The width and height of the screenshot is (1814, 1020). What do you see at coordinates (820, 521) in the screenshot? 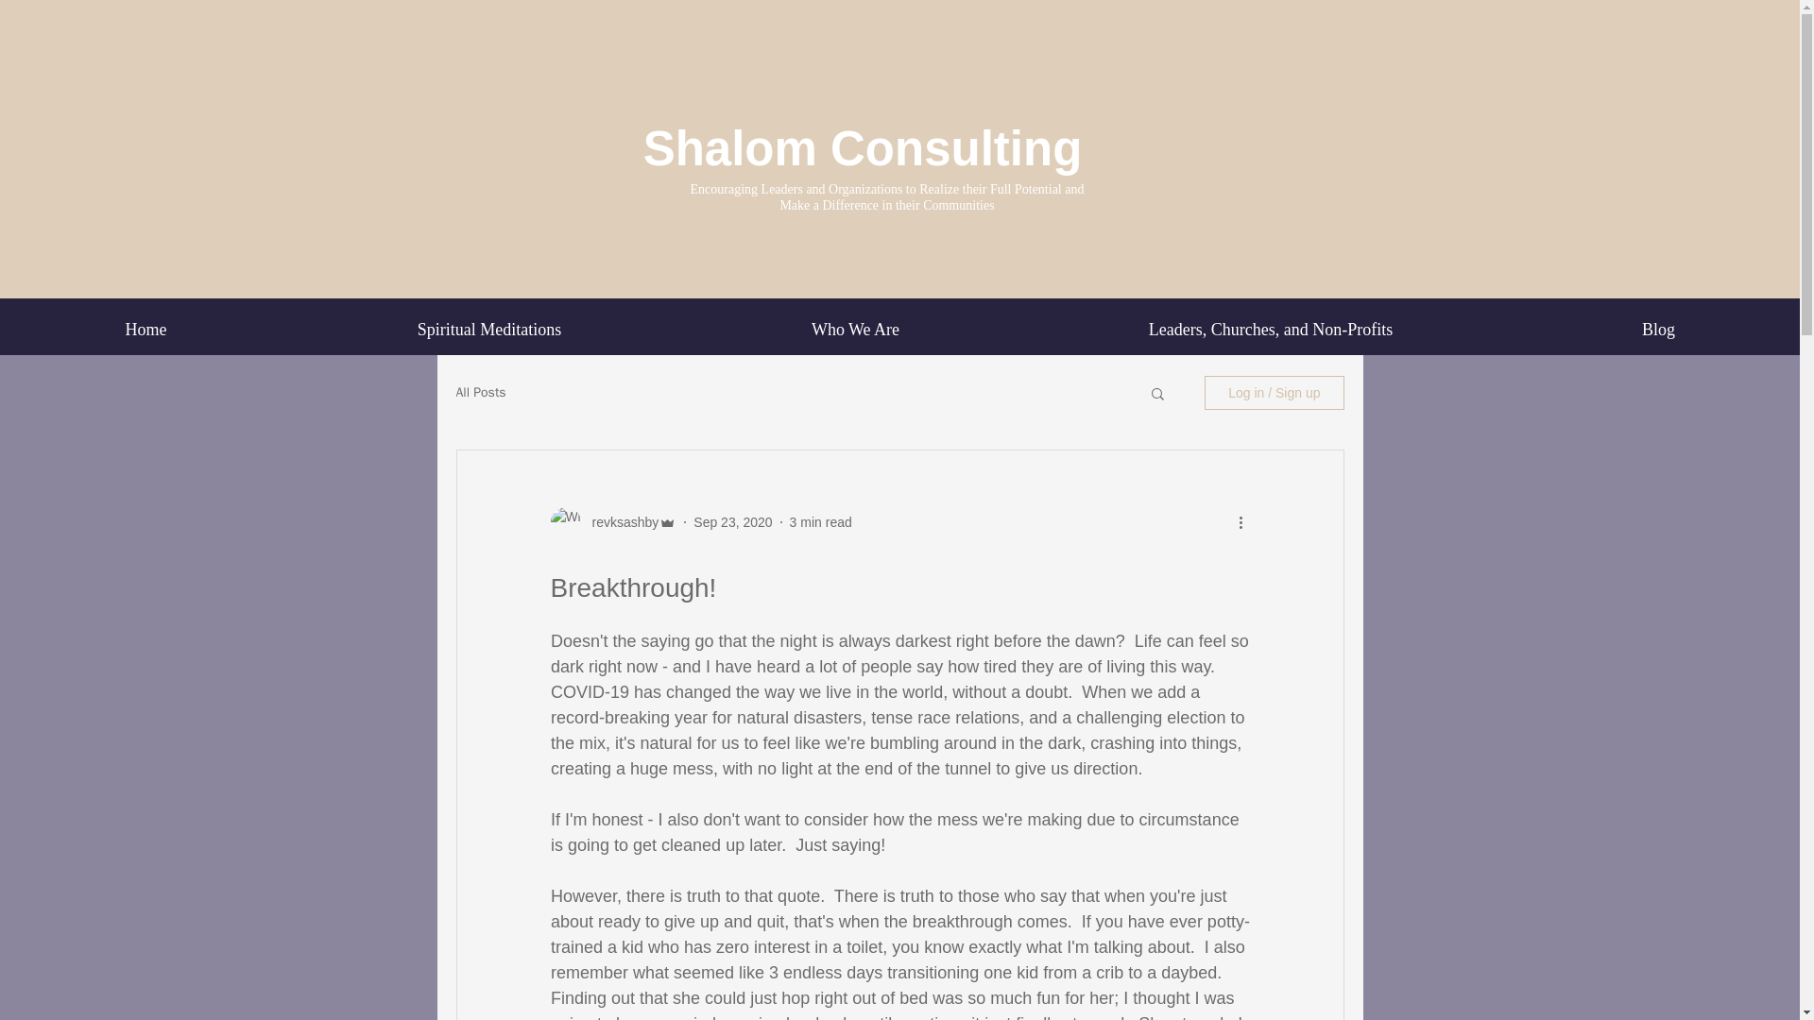
I see `3 min read` at bounding box center [820, 521].